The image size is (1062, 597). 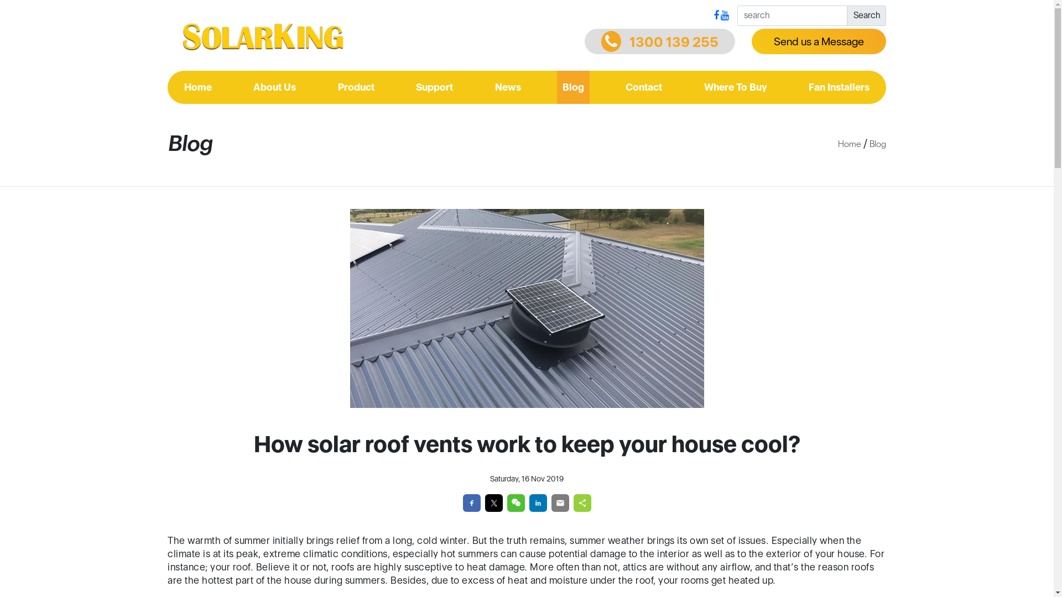 I want to click on About Us, so click(x=274, y=87).